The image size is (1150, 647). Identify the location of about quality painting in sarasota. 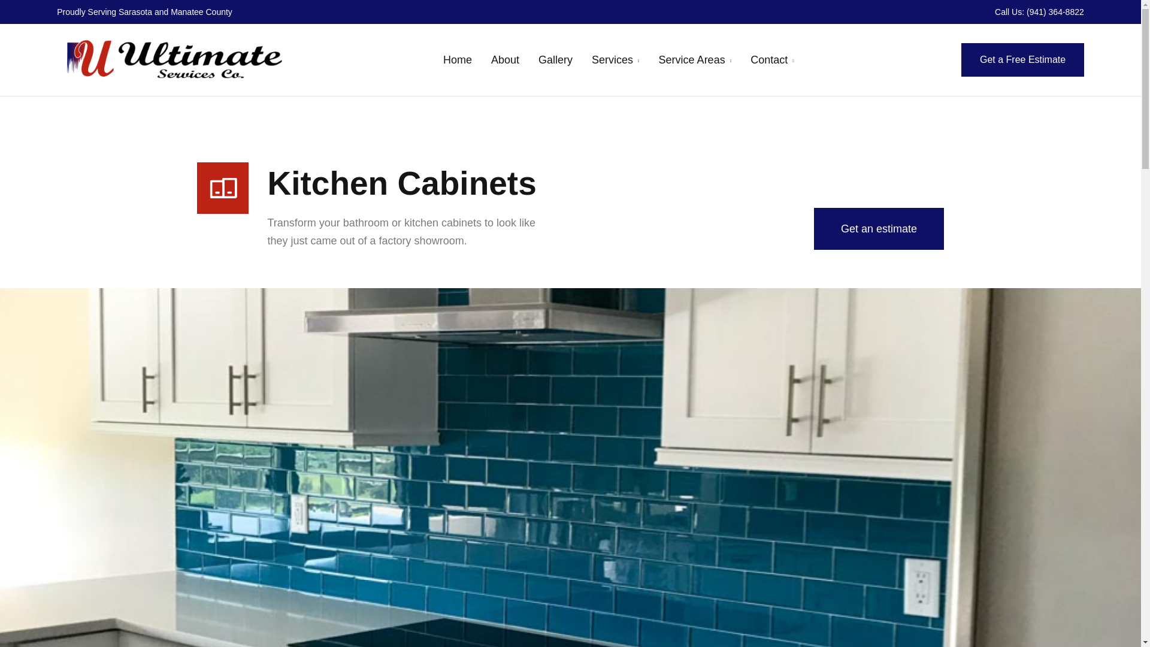
(505, 60).